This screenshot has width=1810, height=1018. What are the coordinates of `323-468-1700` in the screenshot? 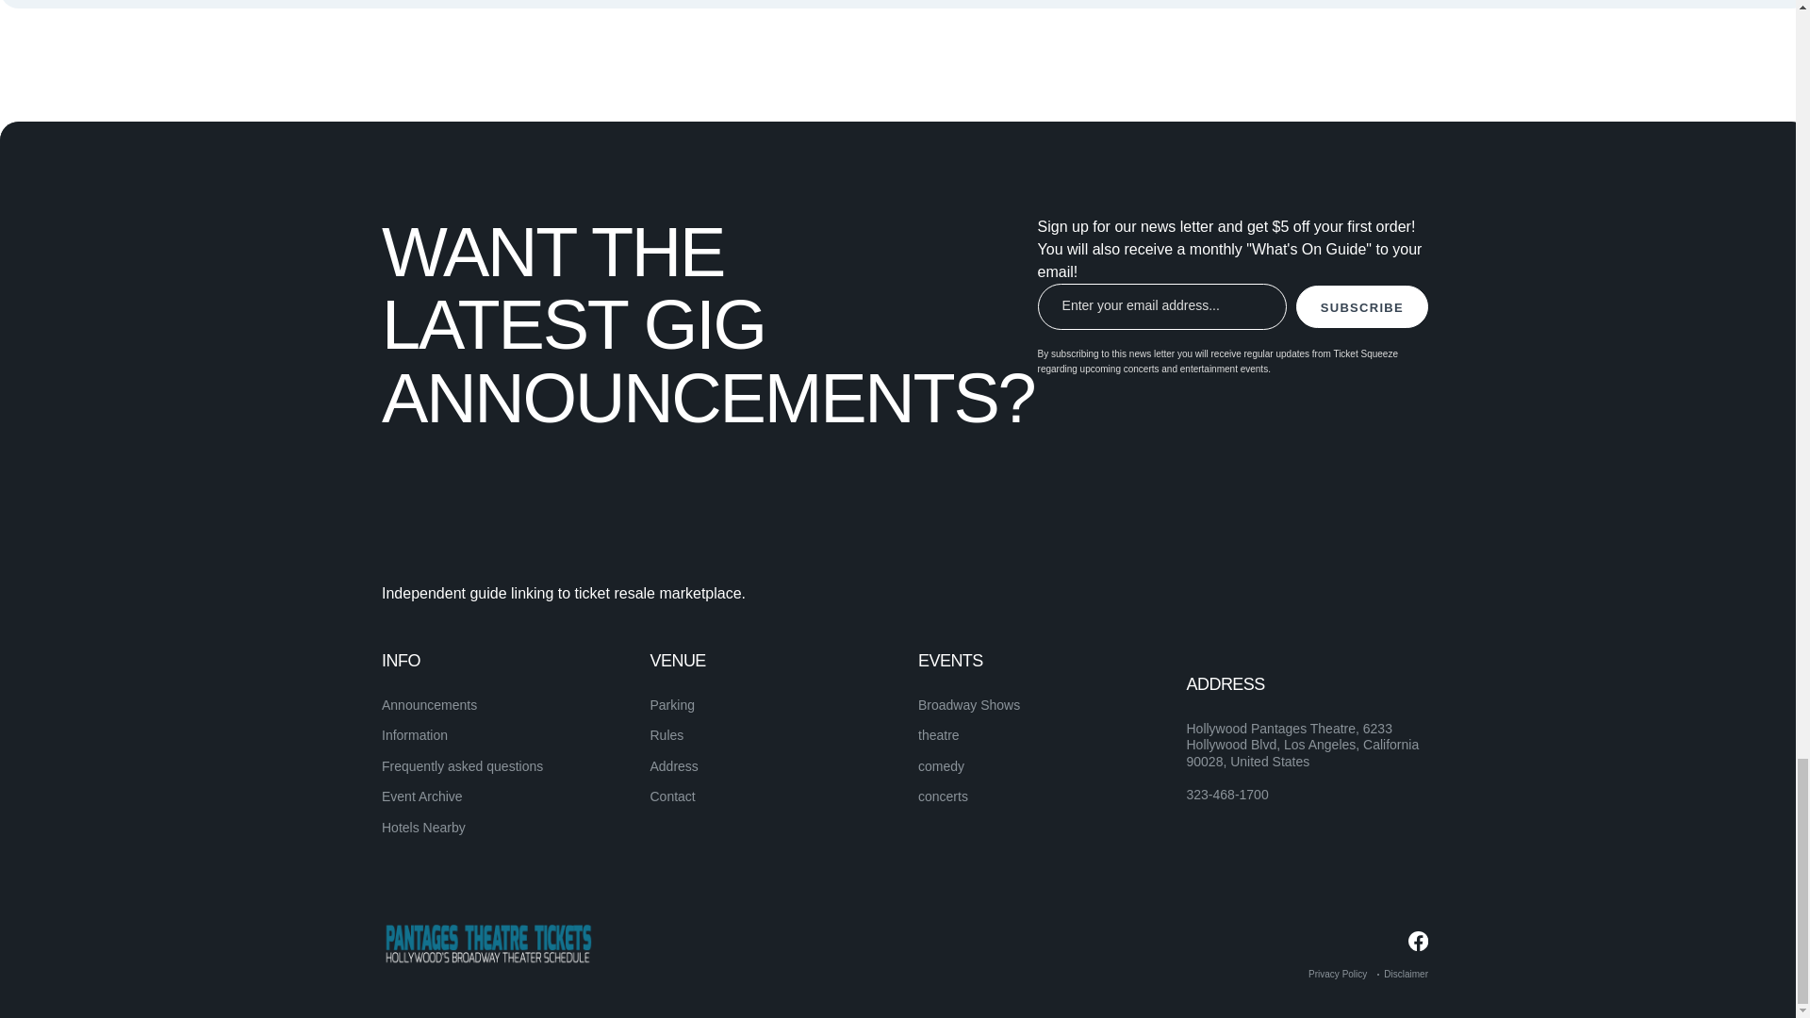 It's located at (1226, 796).